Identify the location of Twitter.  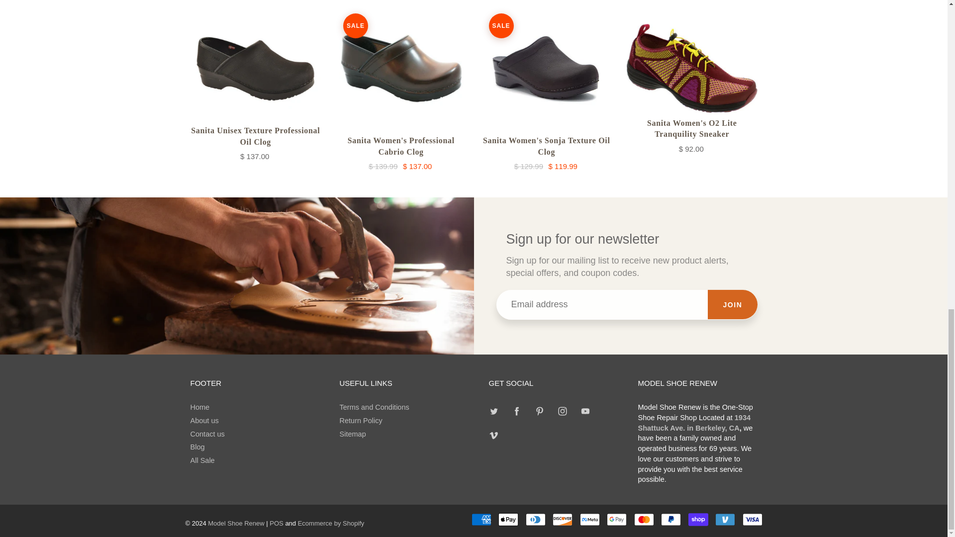
(494, 411).